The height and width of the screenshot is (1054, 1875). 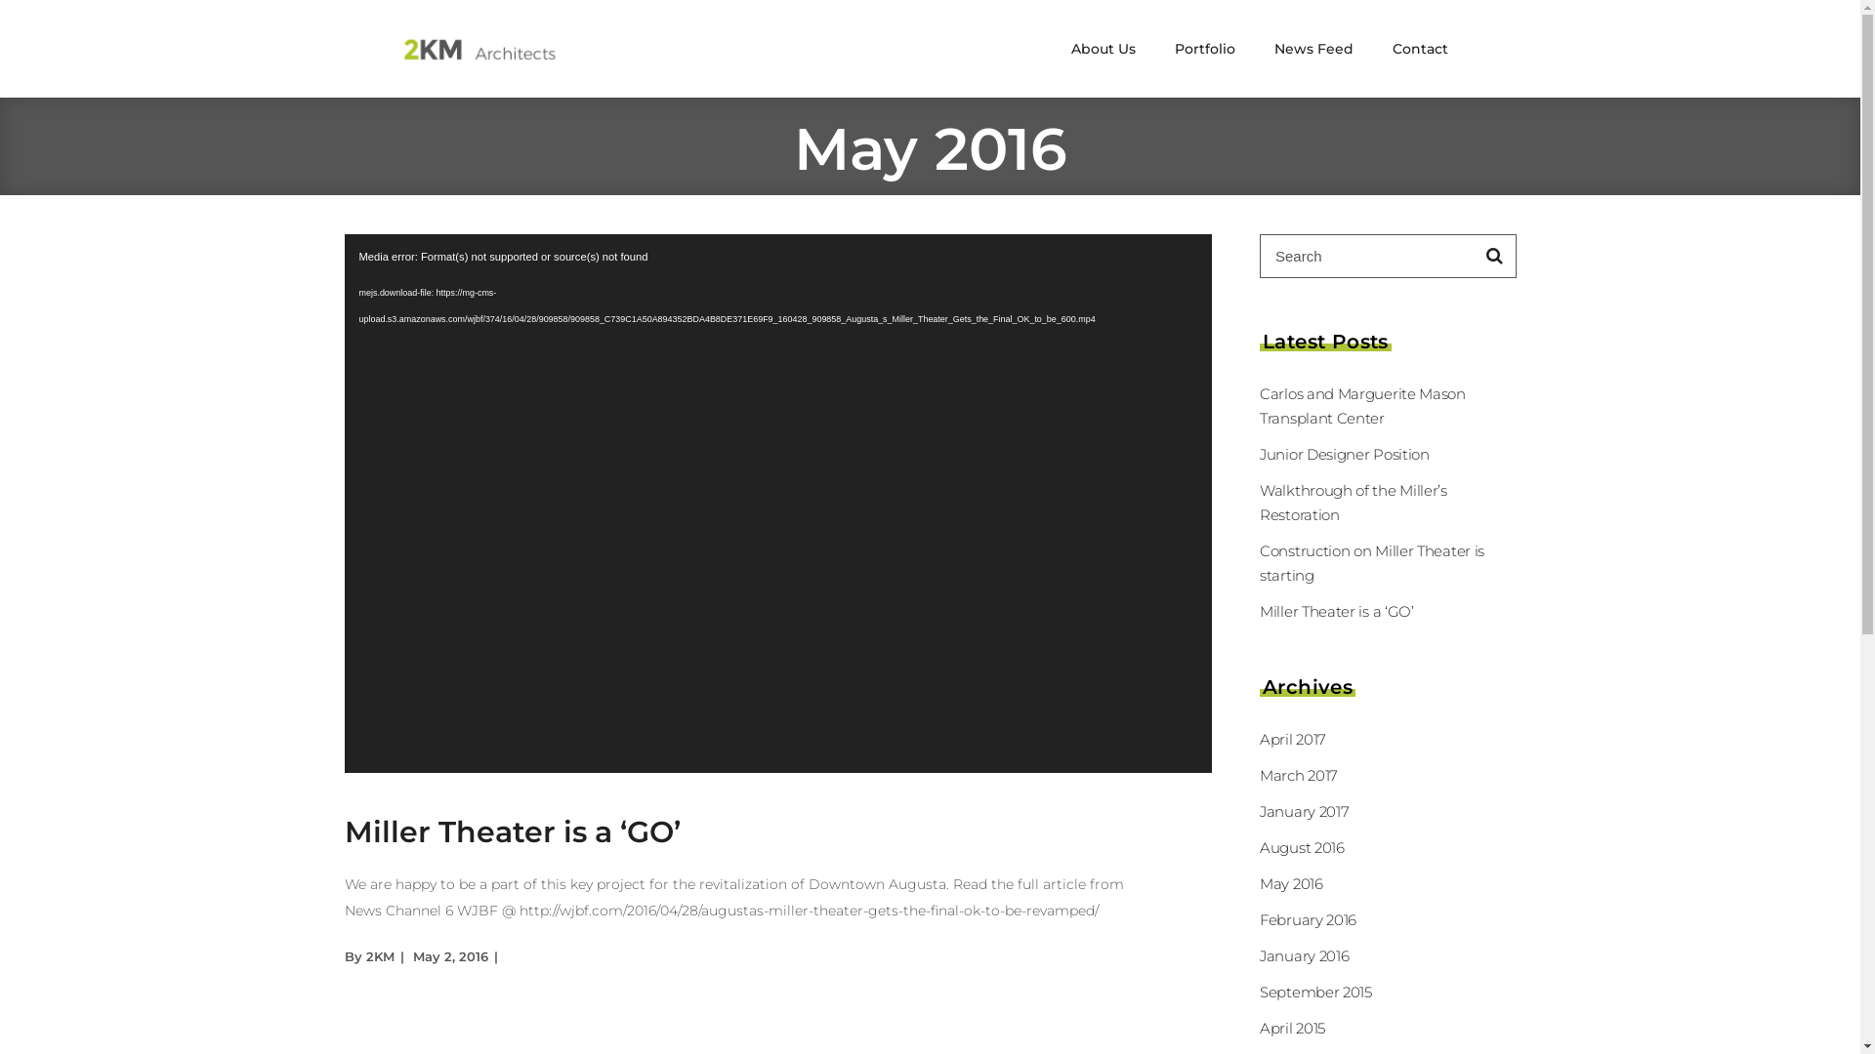 I want to click on May 2, 2016, so click(x=449, y=956).